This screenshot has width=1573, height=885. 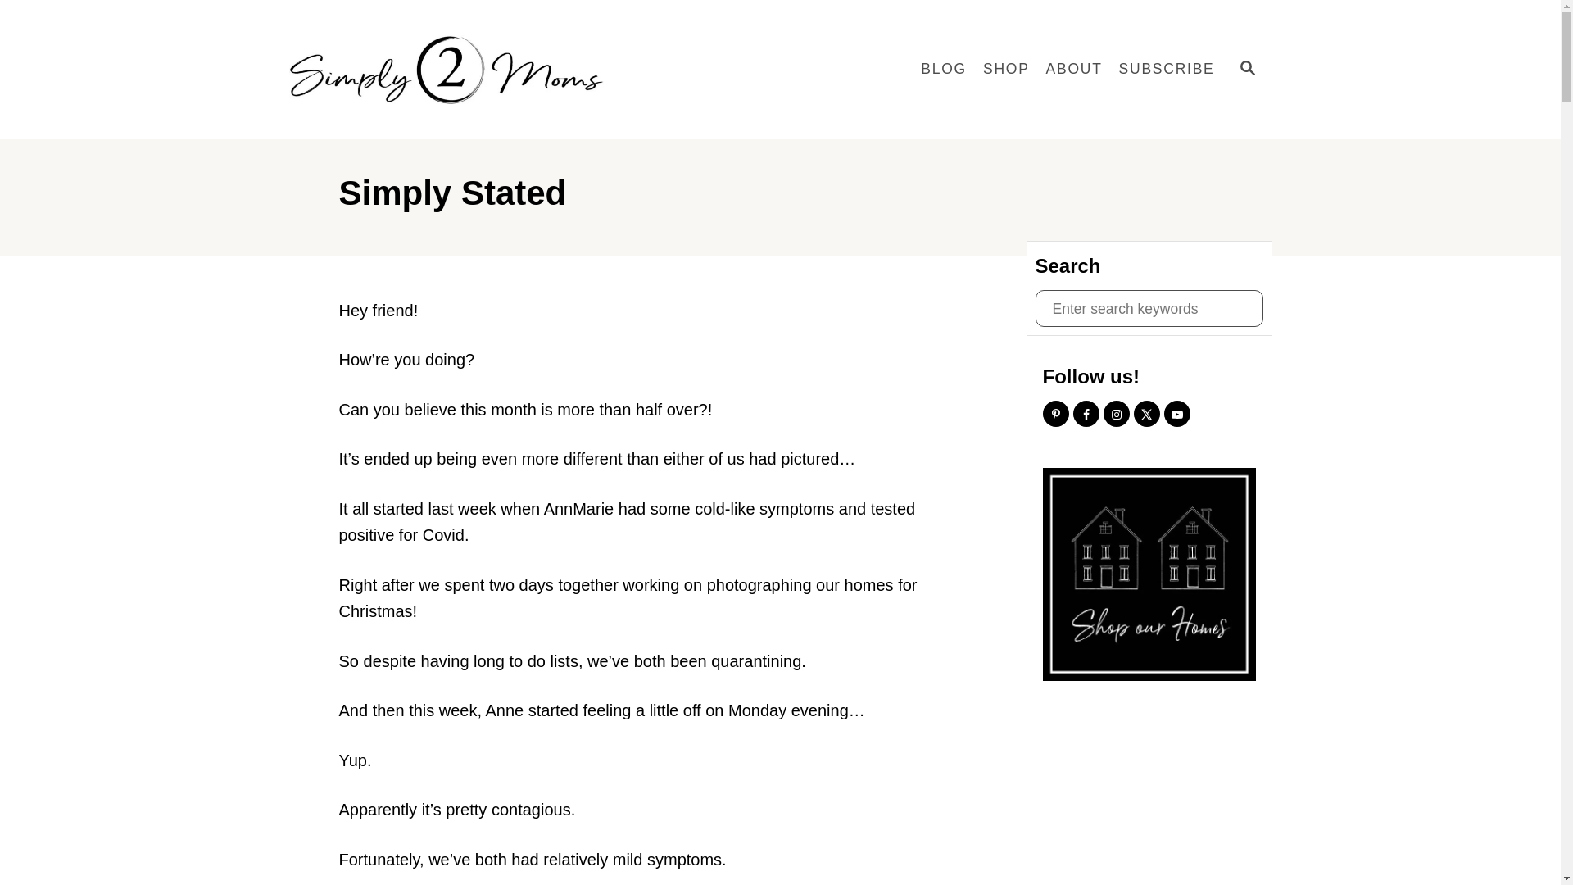 What do you see at coordinates (1054, 413) in the screenshot?
I see `Follow on Pinterest` at bounding box center [1054, 413].